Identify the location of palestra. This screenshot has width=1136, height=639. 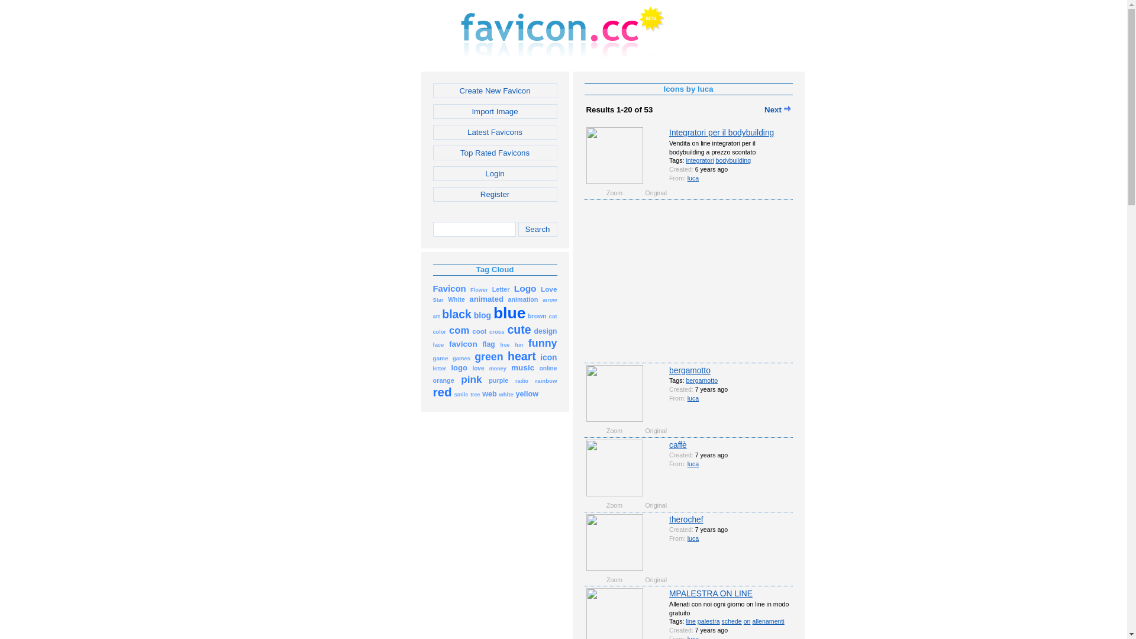
(709, 621).